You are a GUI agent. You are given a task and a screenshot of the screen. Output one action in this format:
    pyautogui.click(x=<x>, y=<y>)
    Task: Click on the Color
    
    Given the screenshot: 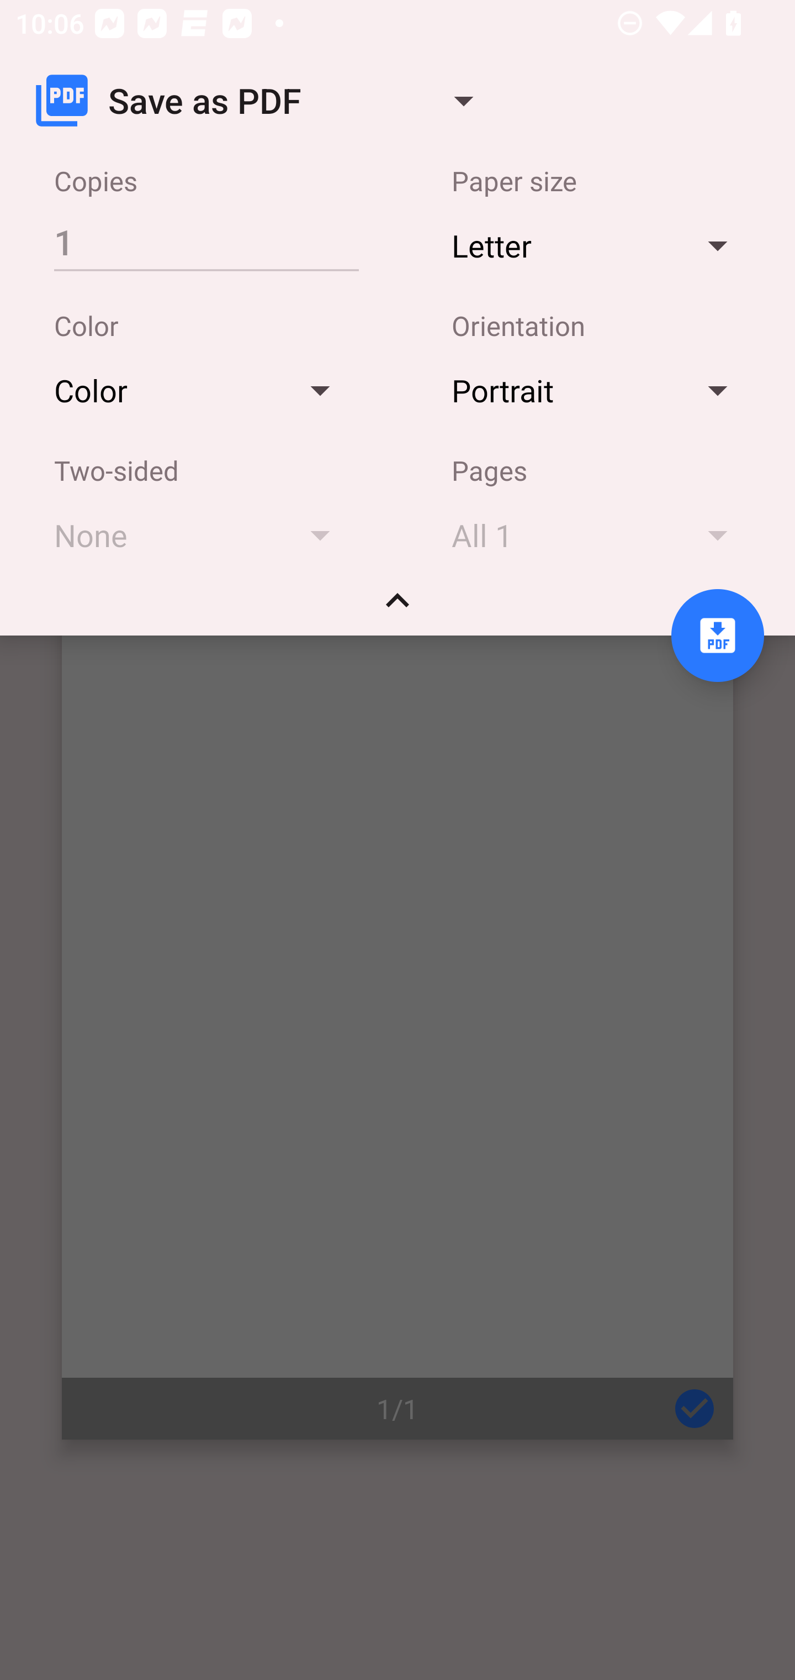 What is the action you would take?
    pyautogui.click(x=202, y=390)
    